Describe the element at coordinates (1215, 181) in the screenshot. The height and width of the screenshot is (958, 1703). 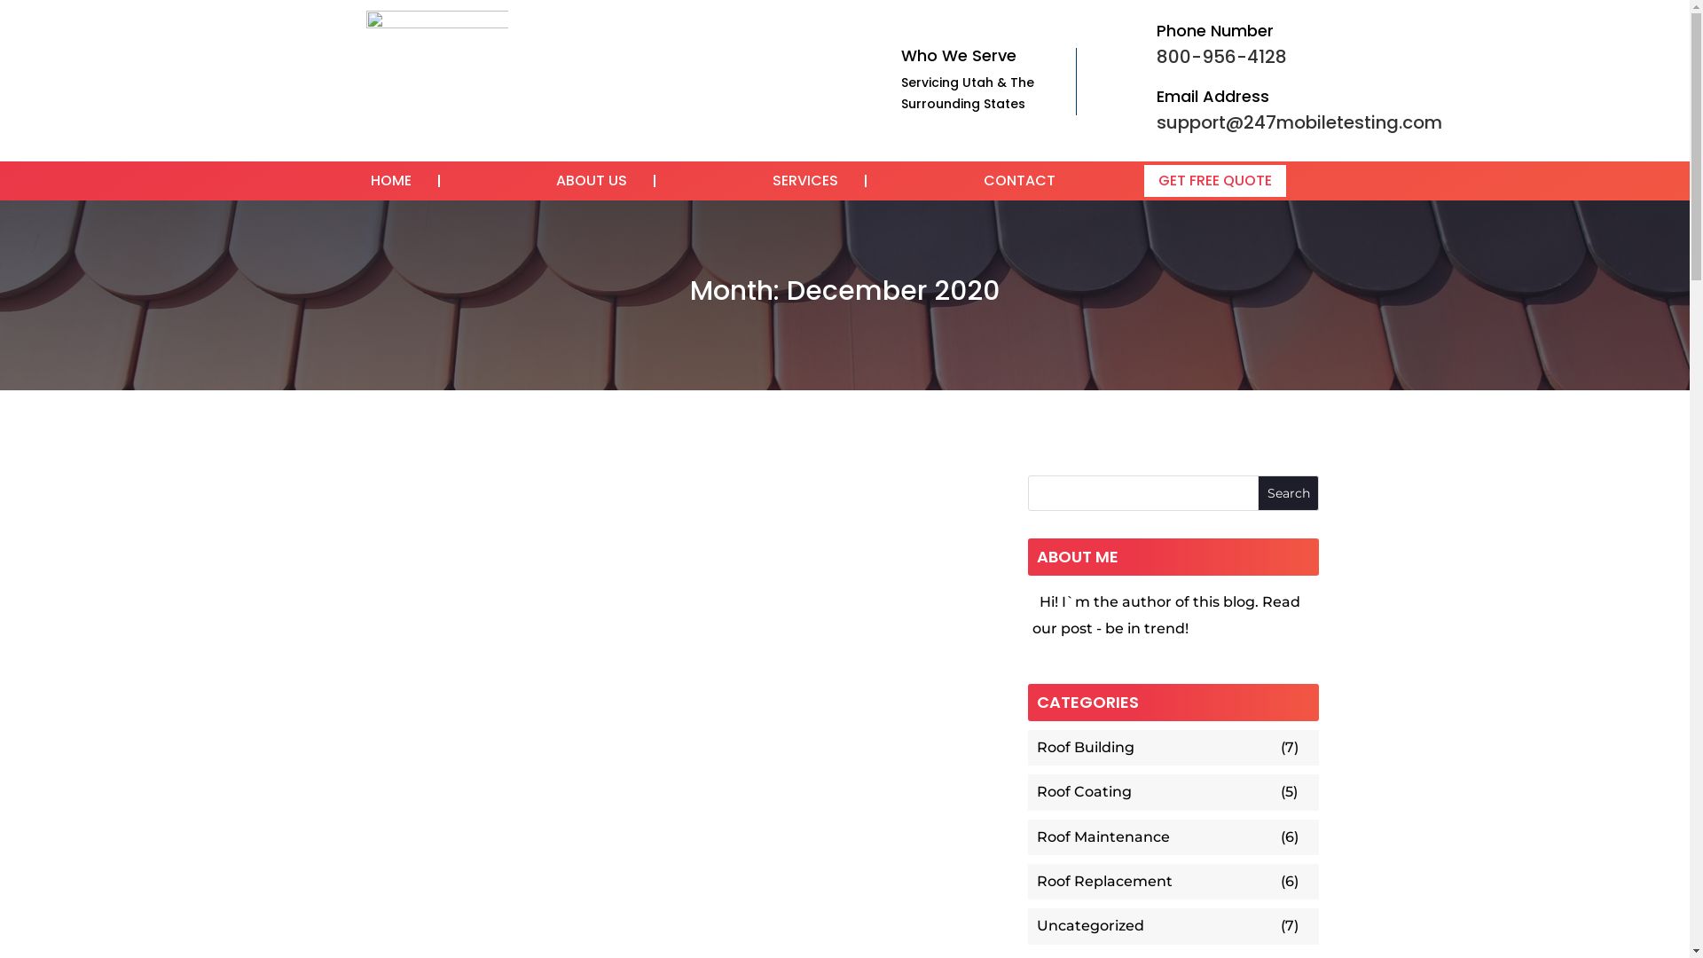
I see `GET FREE QUOTE` at that location.